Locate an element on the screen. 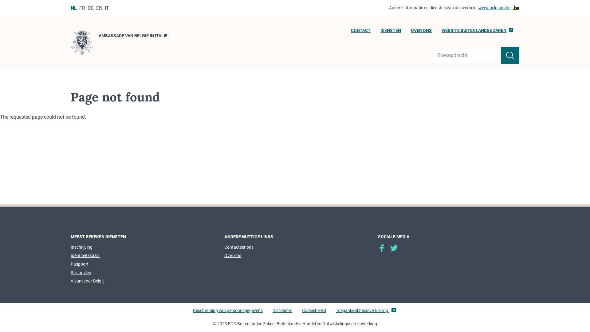 The height and width of the screenshot is (332, 590). Paspoort is located at coordinates (80, 264).